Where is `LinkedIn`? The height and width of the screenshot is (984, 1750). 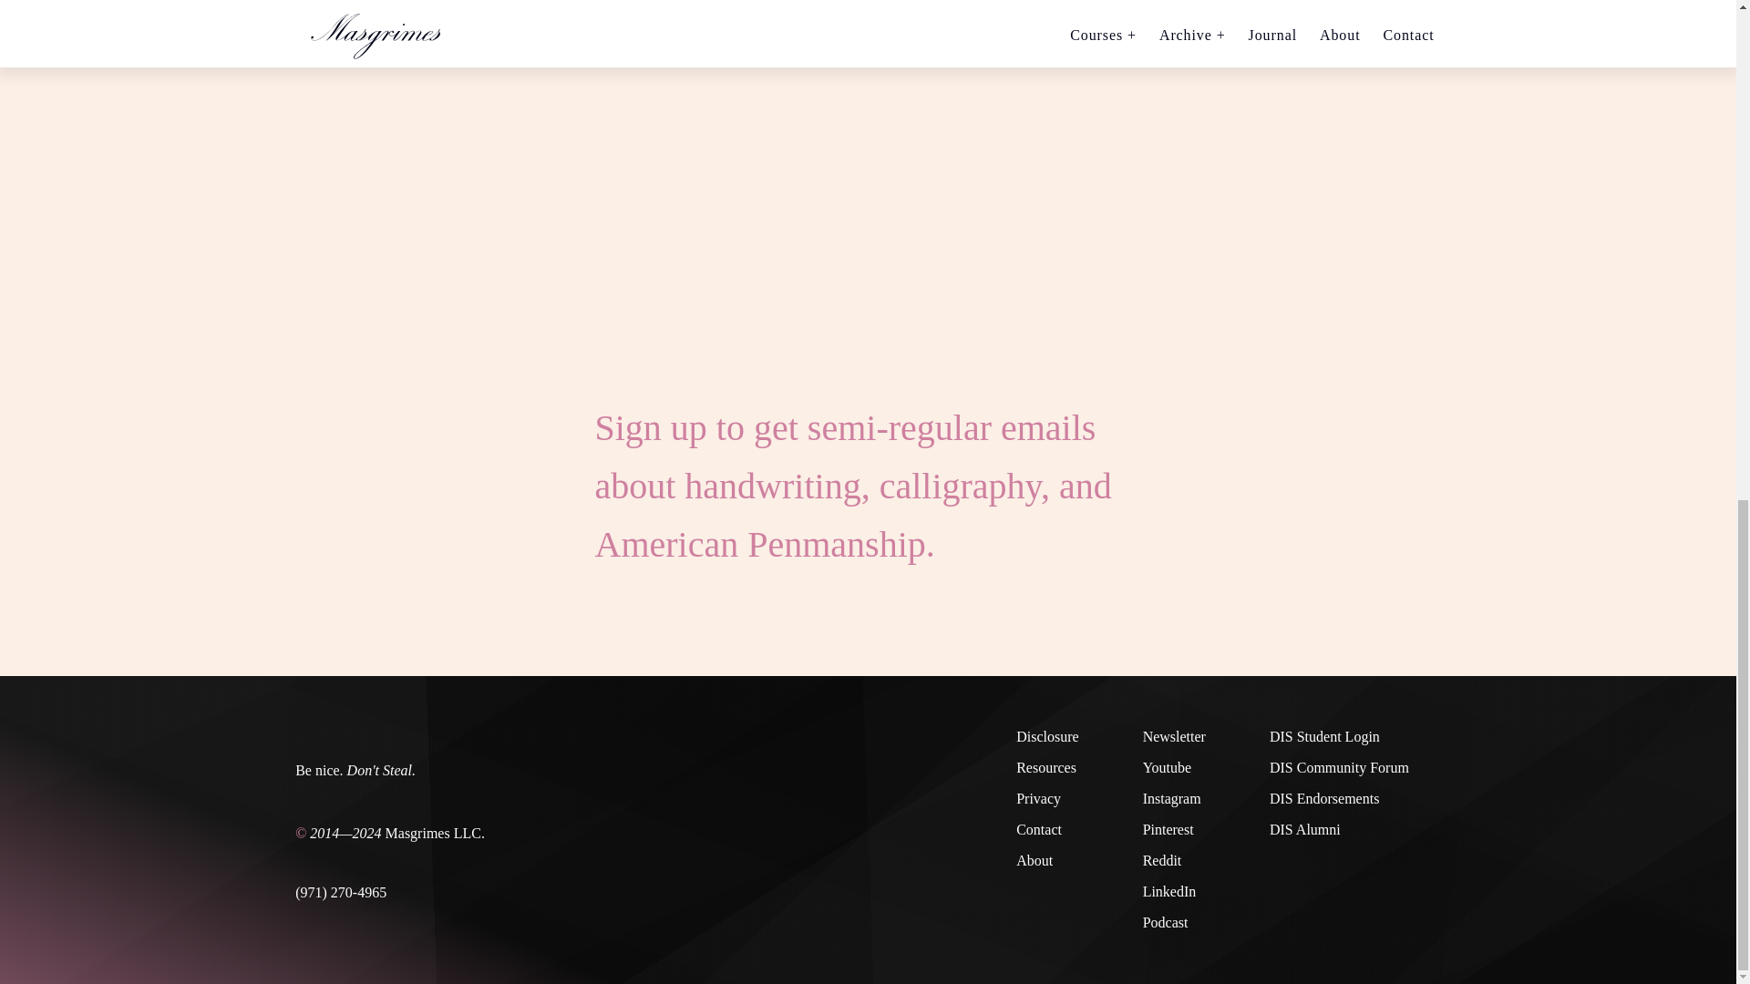
LinkedIn is located at coordinates (1174, 891).